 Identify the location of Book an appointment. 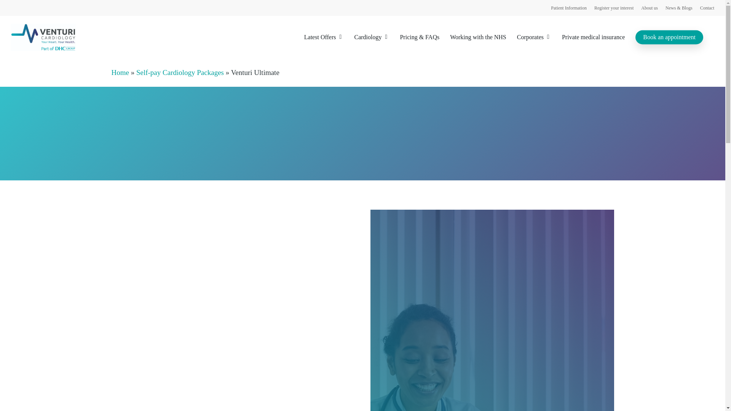
(669, 37).